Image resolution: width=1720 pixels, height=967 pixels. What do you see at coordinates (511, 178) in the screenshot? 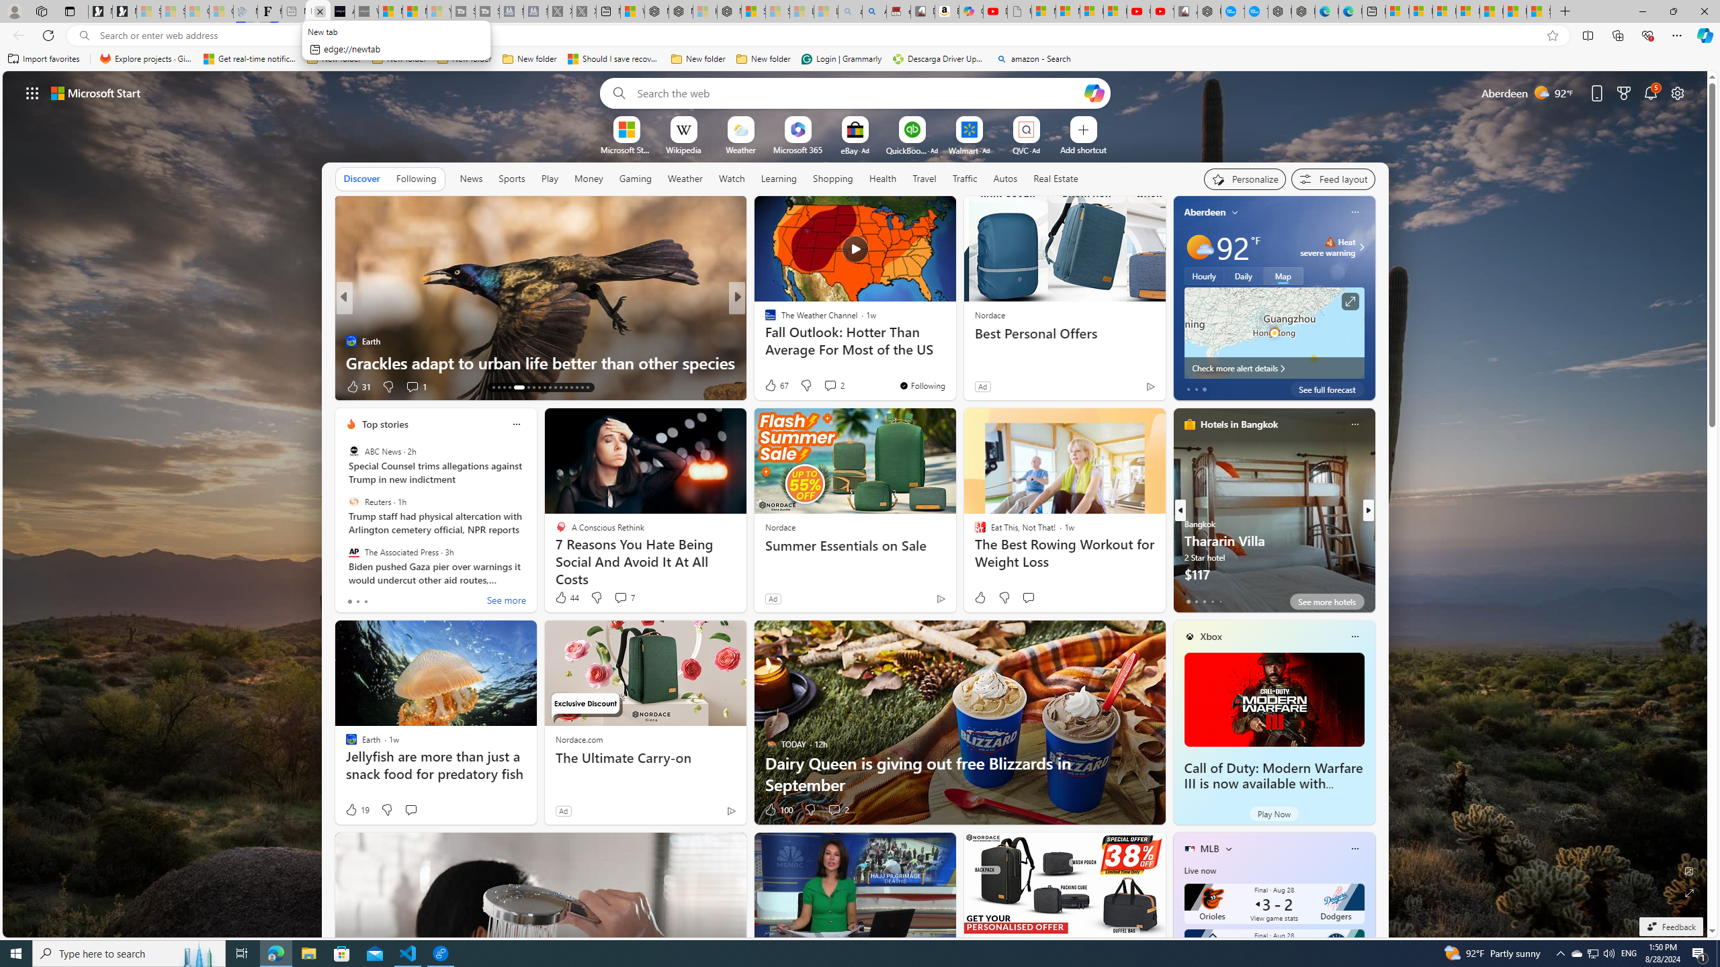
I see `Sports` at bounding box center [511, 178].